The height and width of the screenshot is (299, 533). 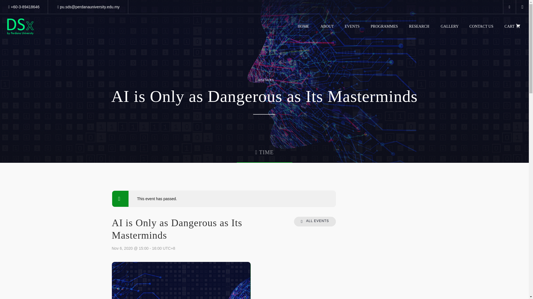 What do you see at coordinates (21, 27) in the screenshot?
I see `Home` at bounding box center [21, 27].